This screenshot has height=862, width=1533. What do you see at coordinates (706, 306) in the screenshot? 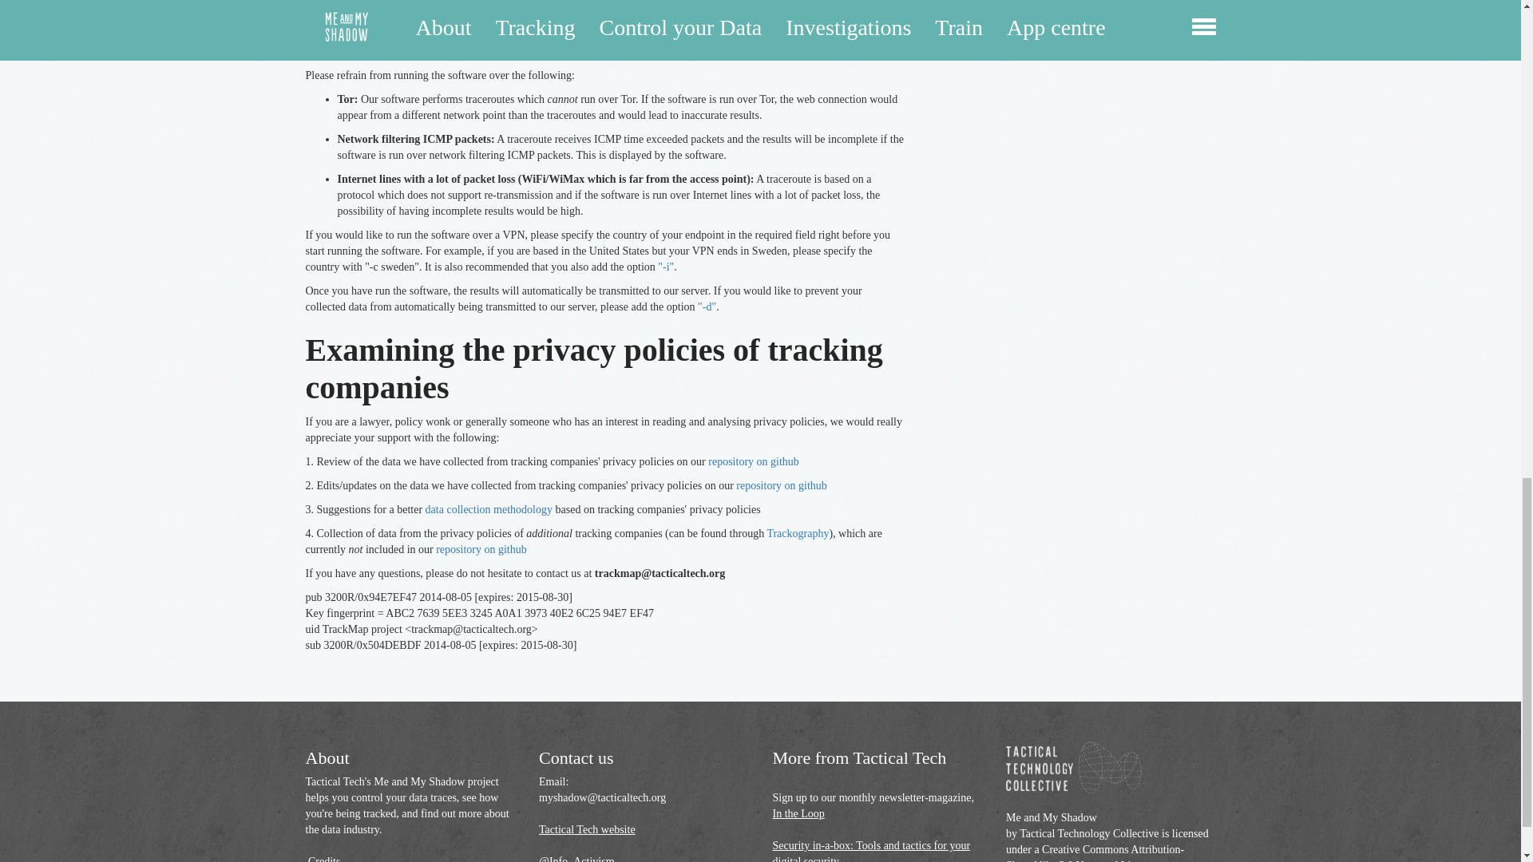
I see `"-d"` at bounding box center [706, 306].